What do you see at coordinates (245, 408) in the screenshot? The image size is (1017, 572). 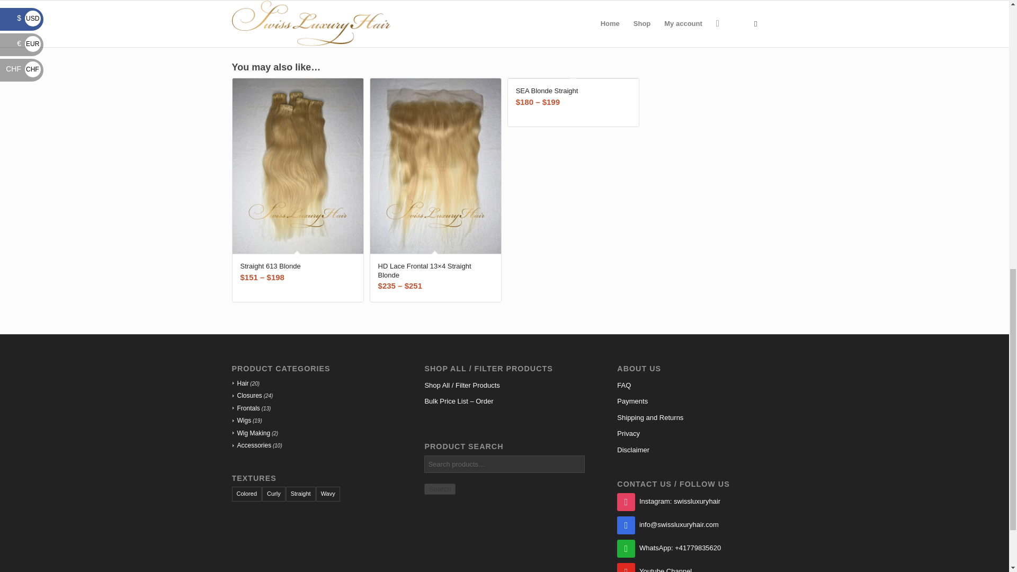 I see `Frontals` at bounding box center [245, 408].